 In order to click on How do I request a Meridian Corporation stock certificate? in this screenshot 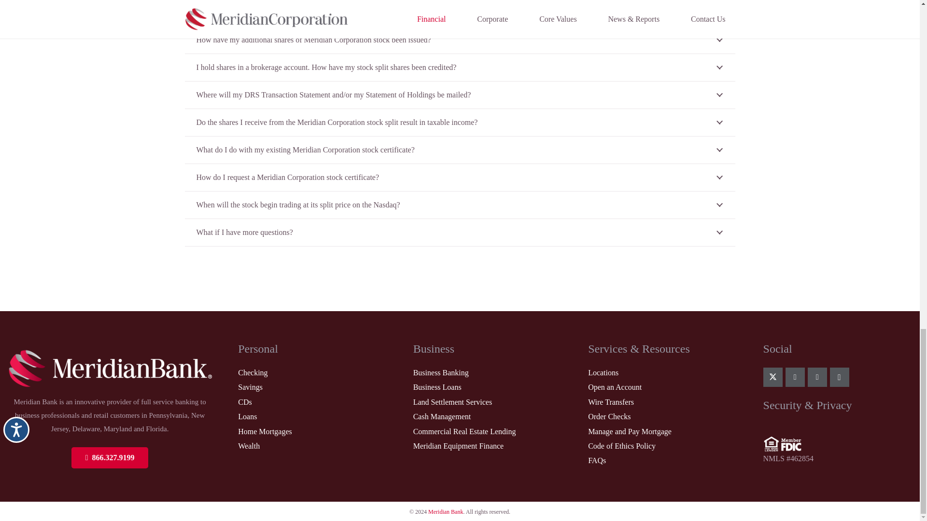, I will do `click(460, 178)`.